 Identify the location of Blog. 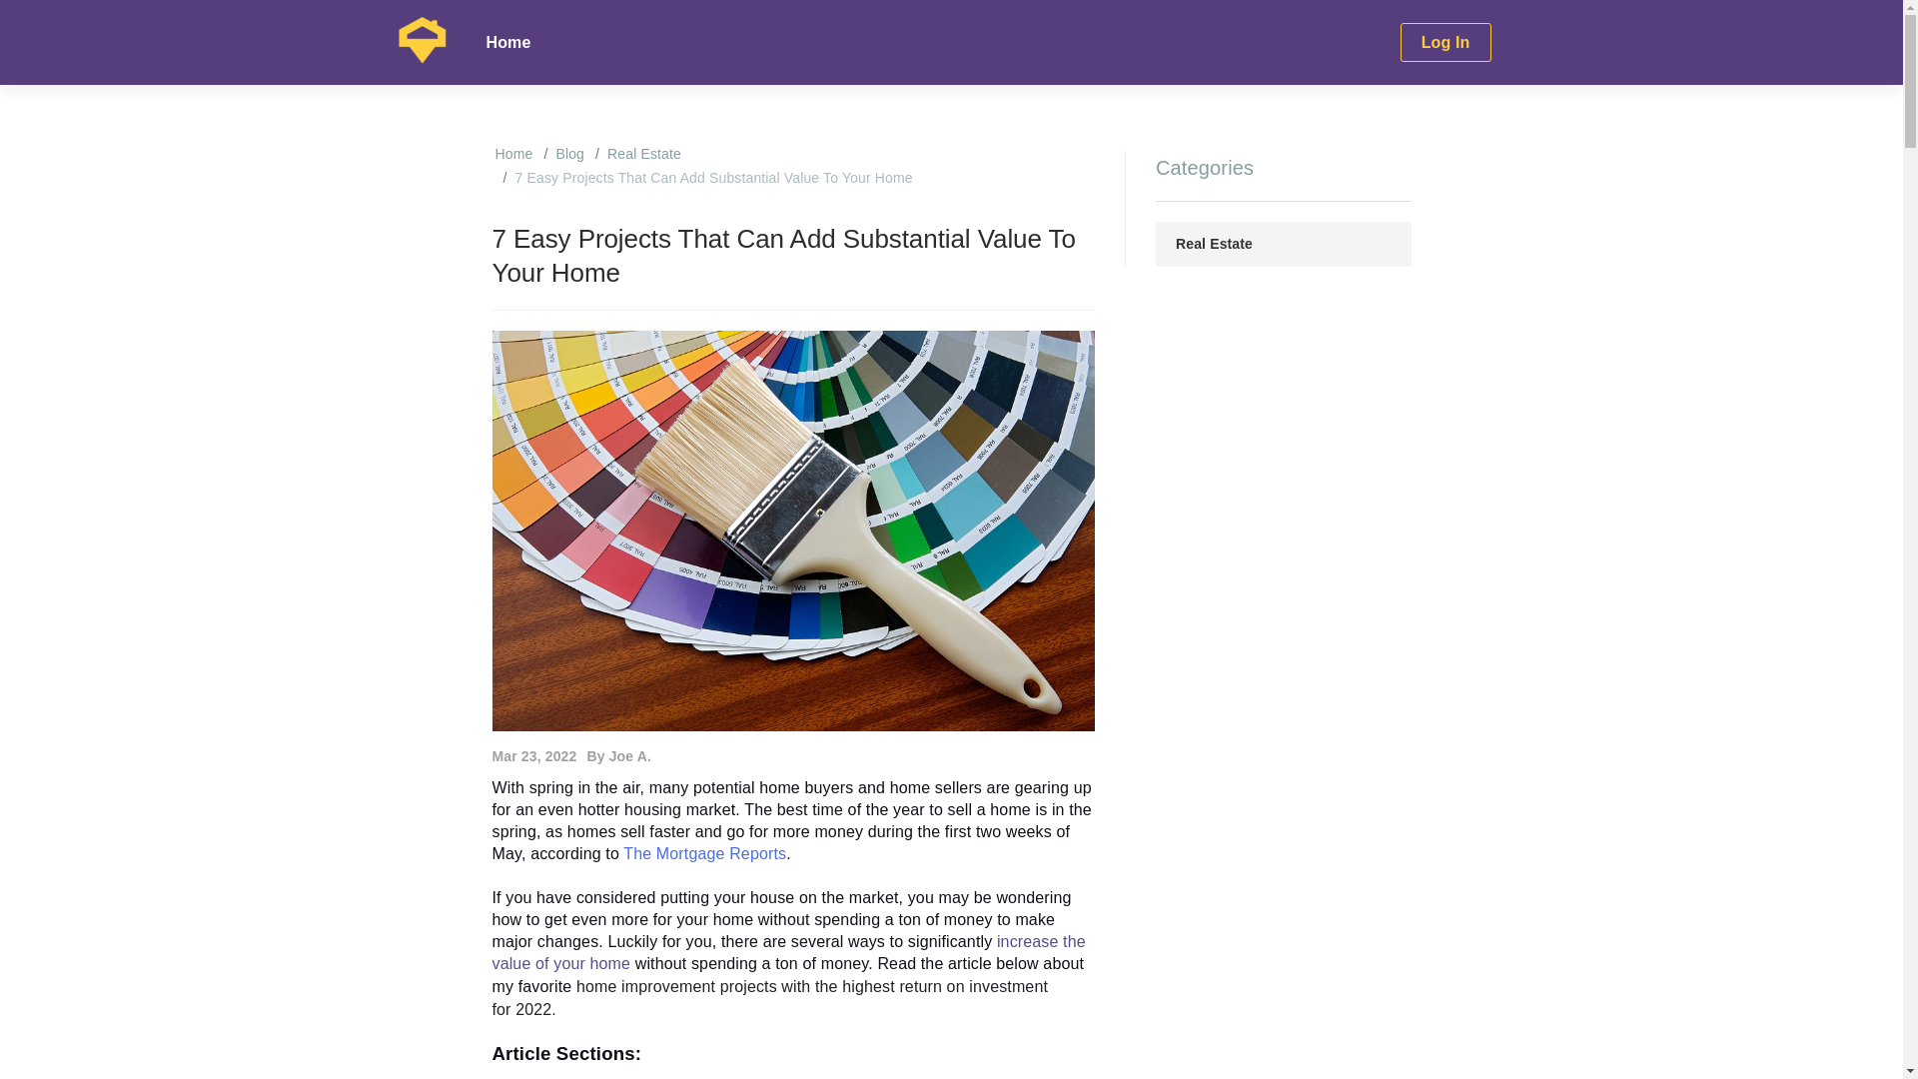
(569, 154).